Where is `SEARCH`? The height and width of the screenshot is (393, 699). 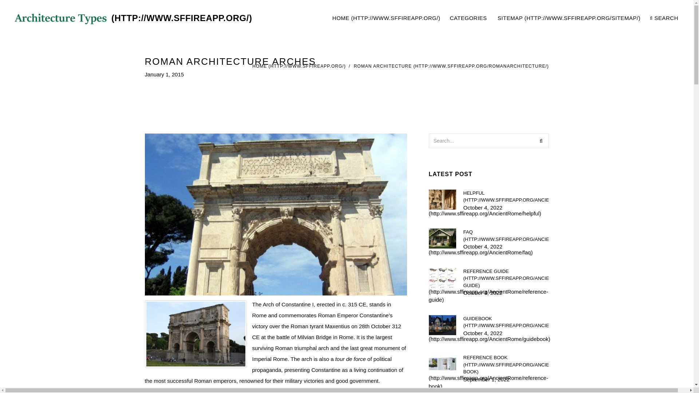 SEARCH is located at coordinates (299, 66).